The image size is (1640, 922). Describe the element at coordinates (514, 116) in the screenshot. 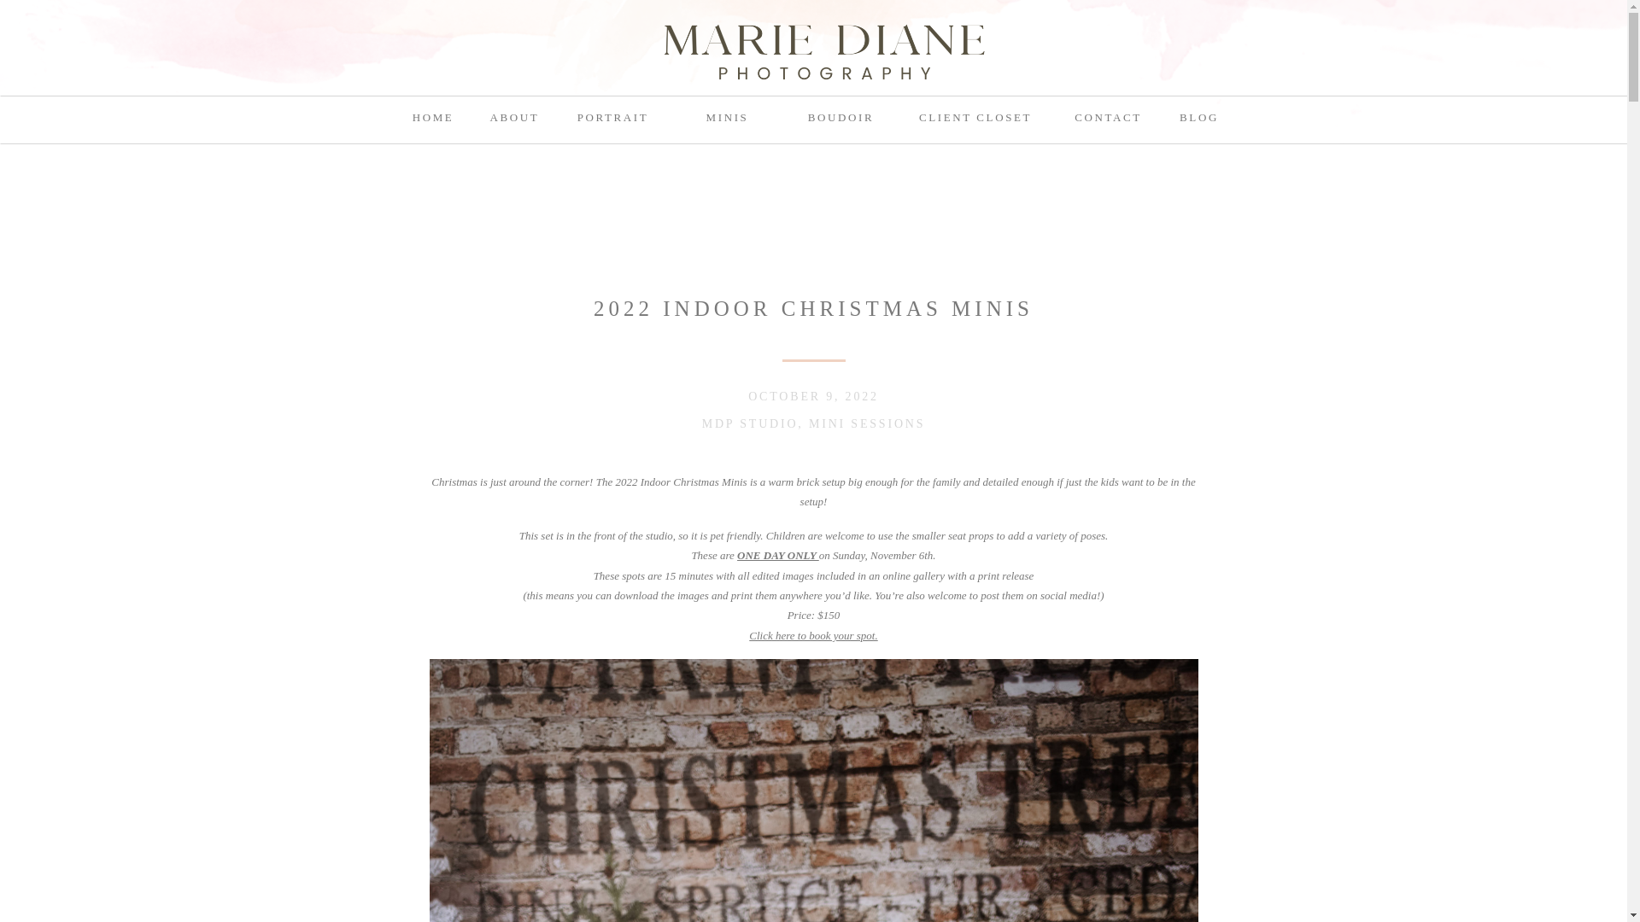

I see `ABOUT` at that location.